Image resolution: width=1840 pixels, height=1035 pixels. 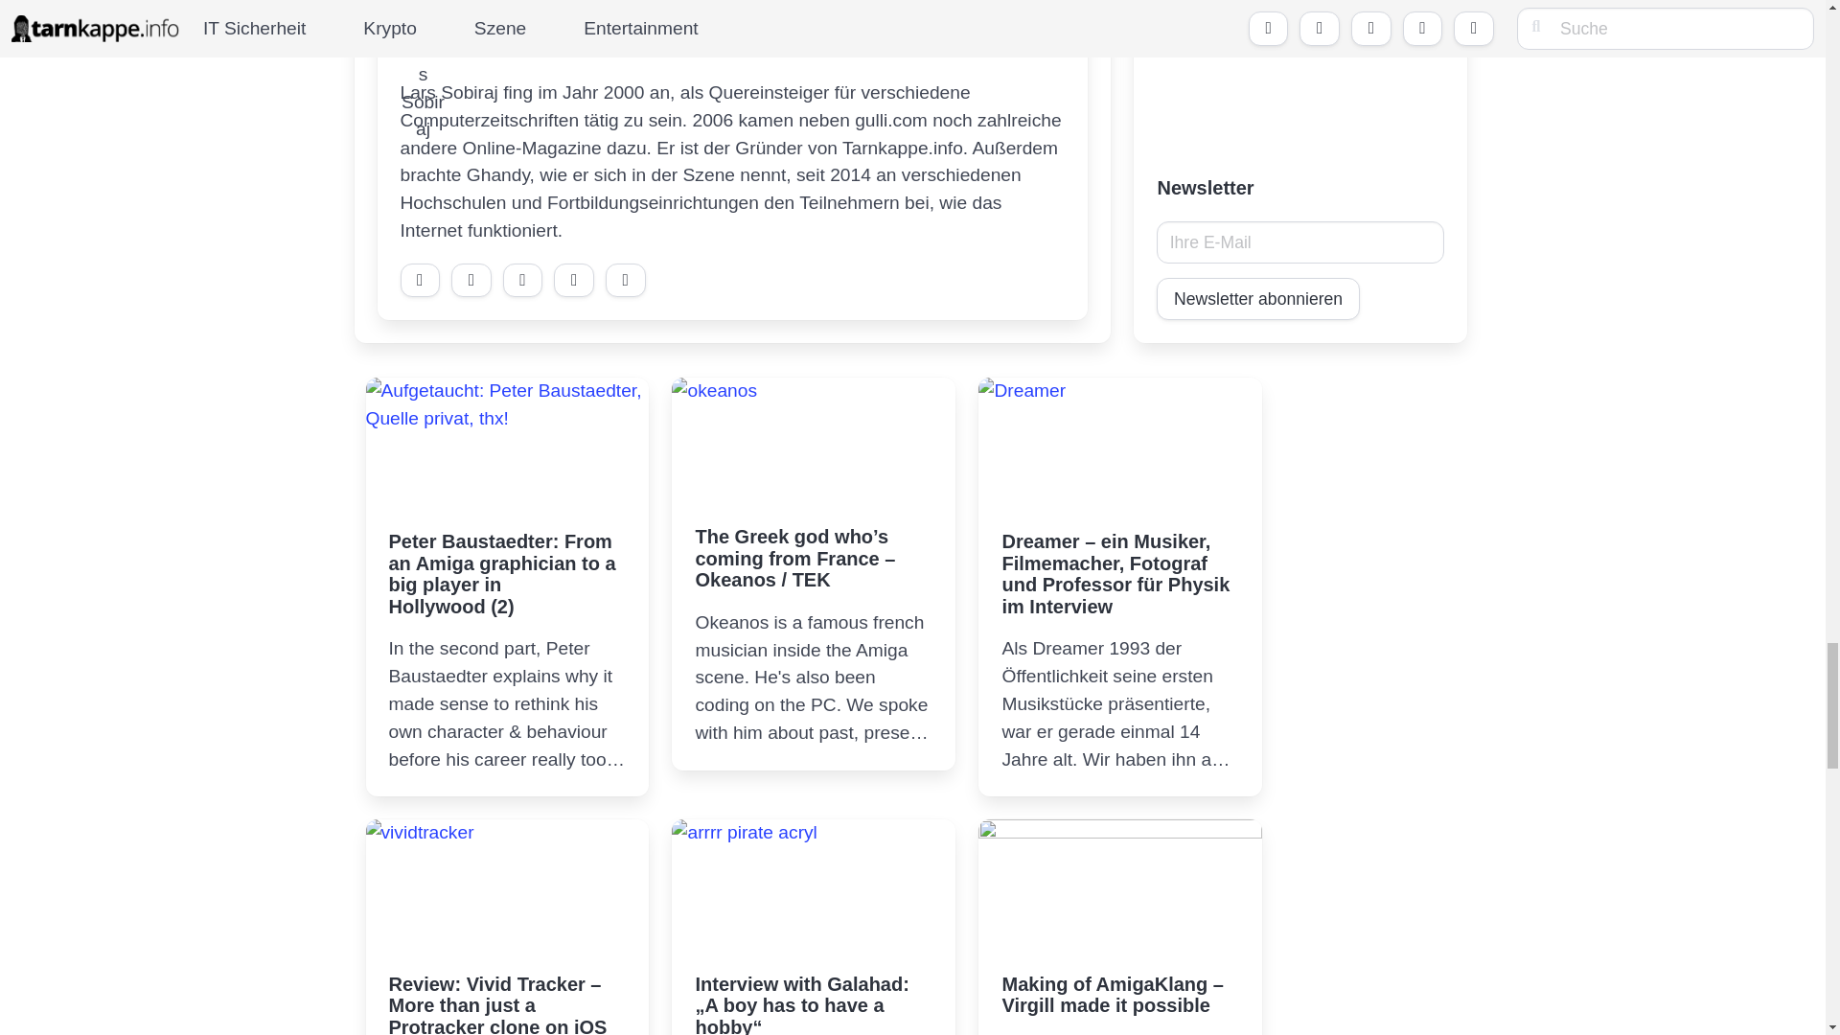 What do you see at coordinates (421, 280) in the screenshot?
I see `Auf Telegram kontaktieren` at bounding box center [421, 280].